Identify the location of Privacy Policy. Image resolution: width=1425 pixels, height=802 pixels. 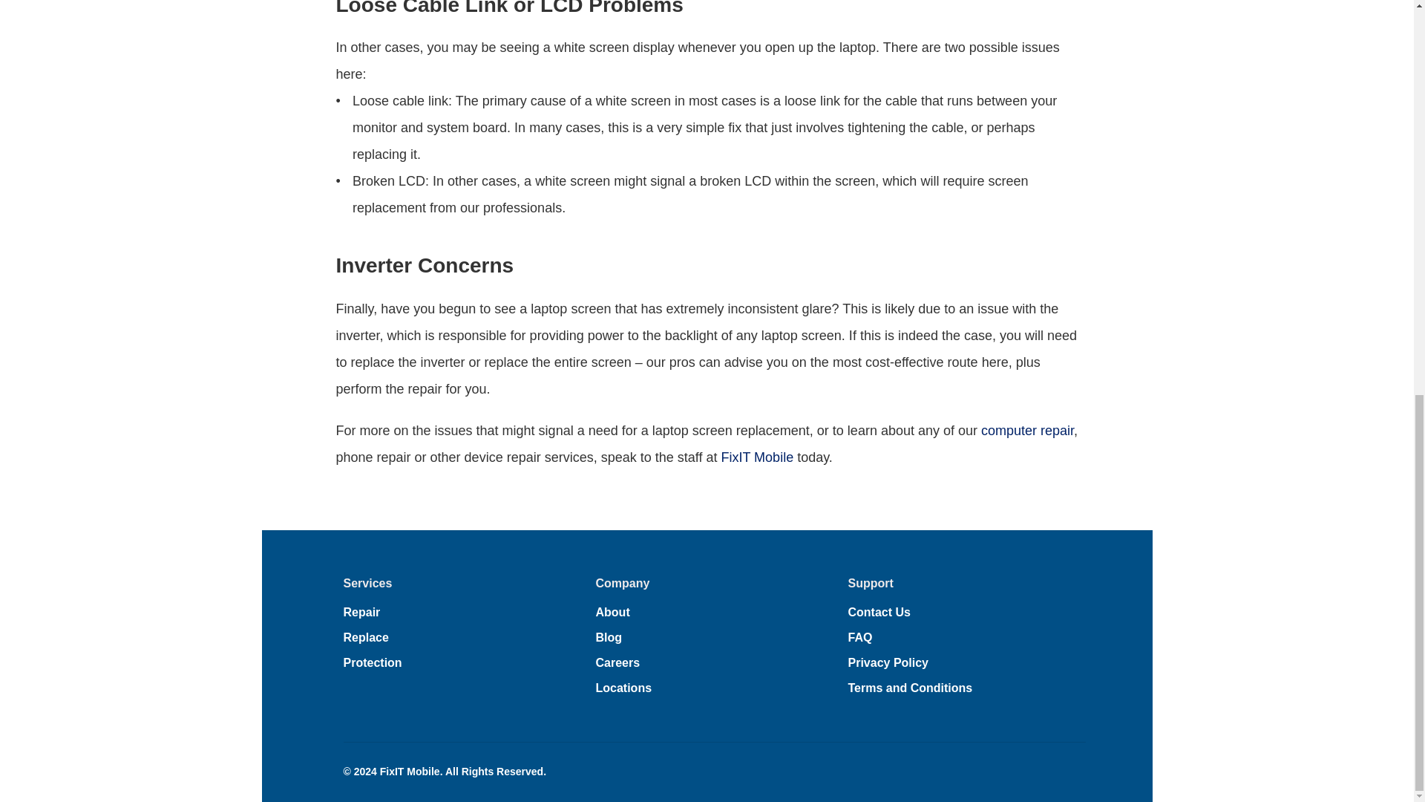
(888, 662).